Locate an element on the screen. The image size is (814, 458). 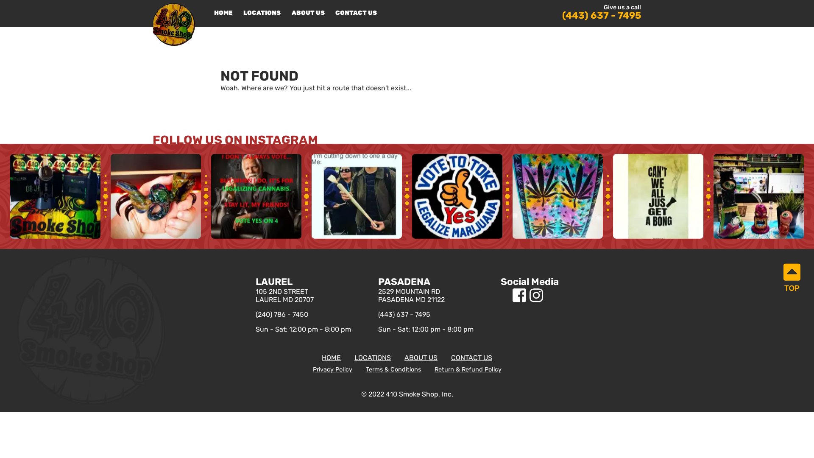
105 2ND STREET
LAUREL MD 20707 is located at coordinates (303, 303).